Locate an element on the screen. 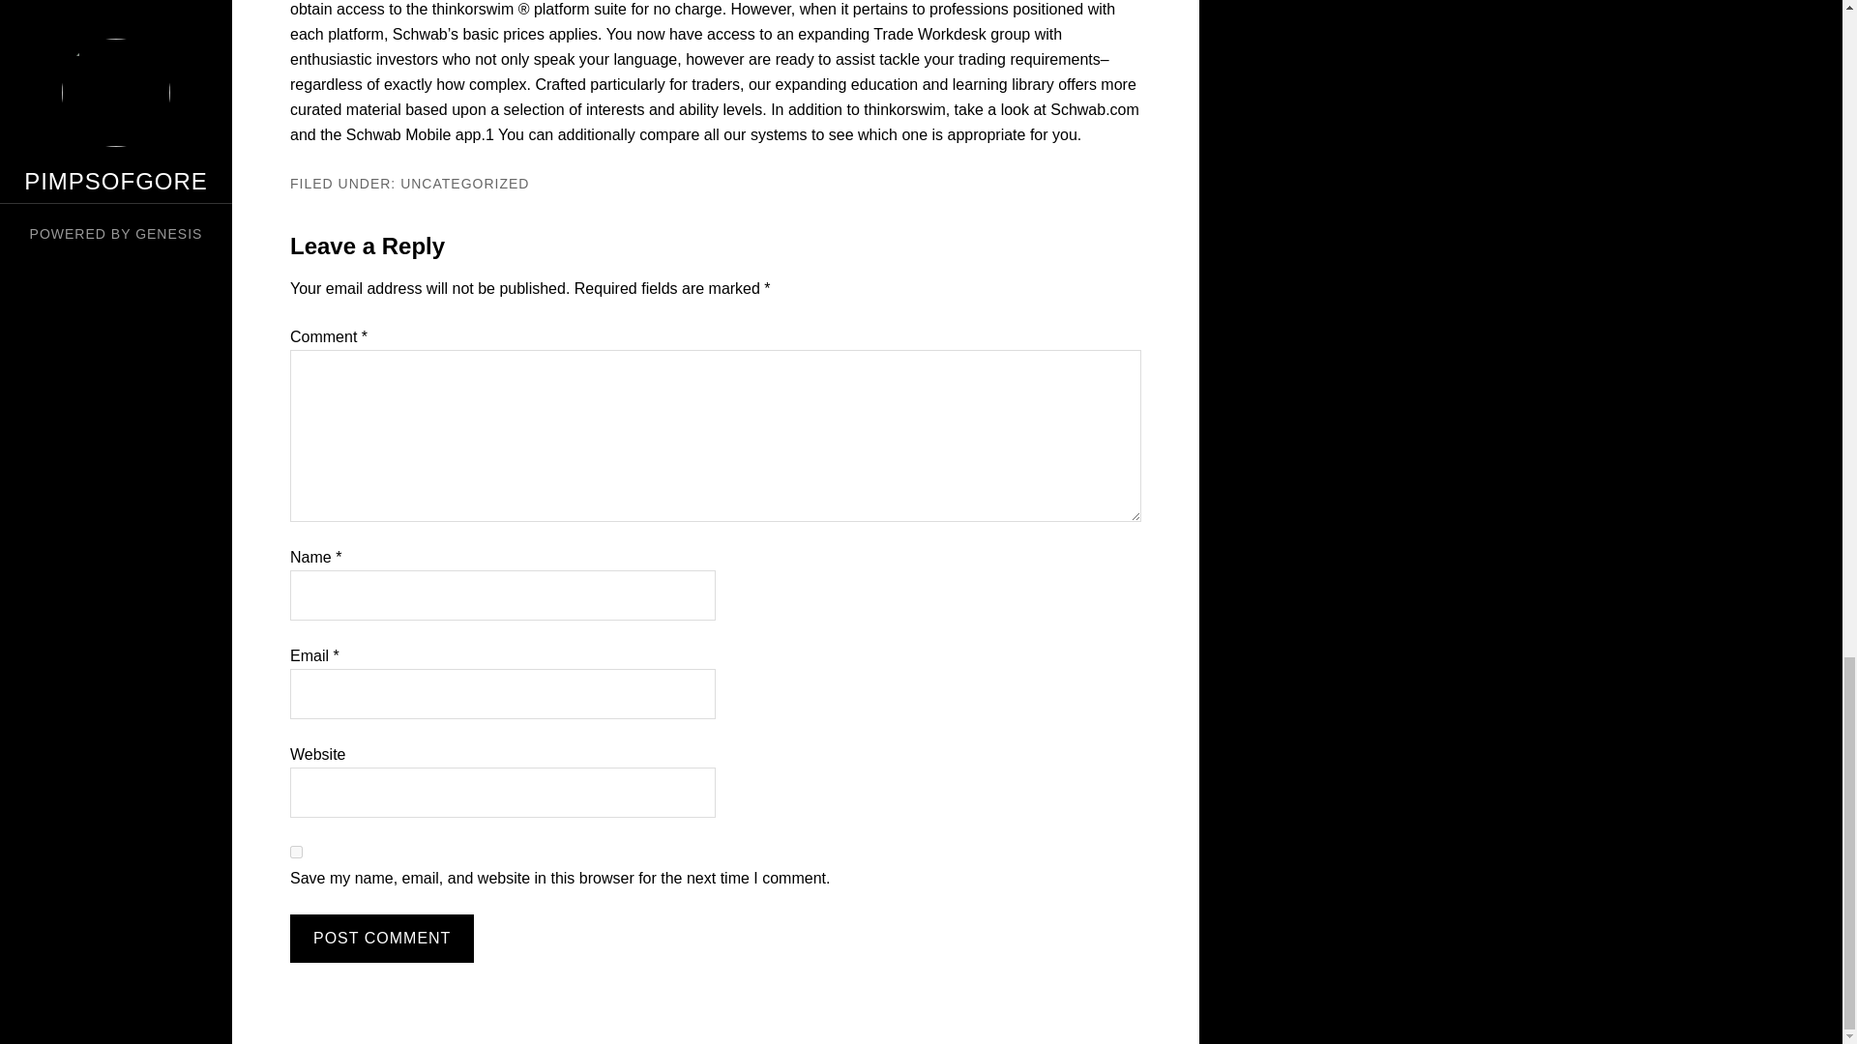  Post Comment is located at coordinates (381, 938).